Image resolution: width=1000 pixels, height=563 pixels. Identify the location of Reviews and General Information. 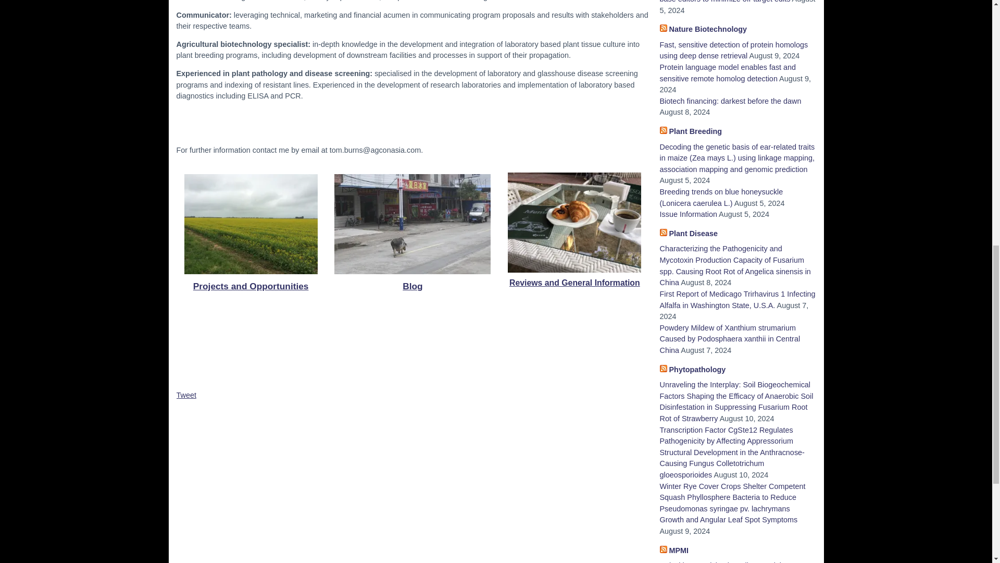
(574, 283).